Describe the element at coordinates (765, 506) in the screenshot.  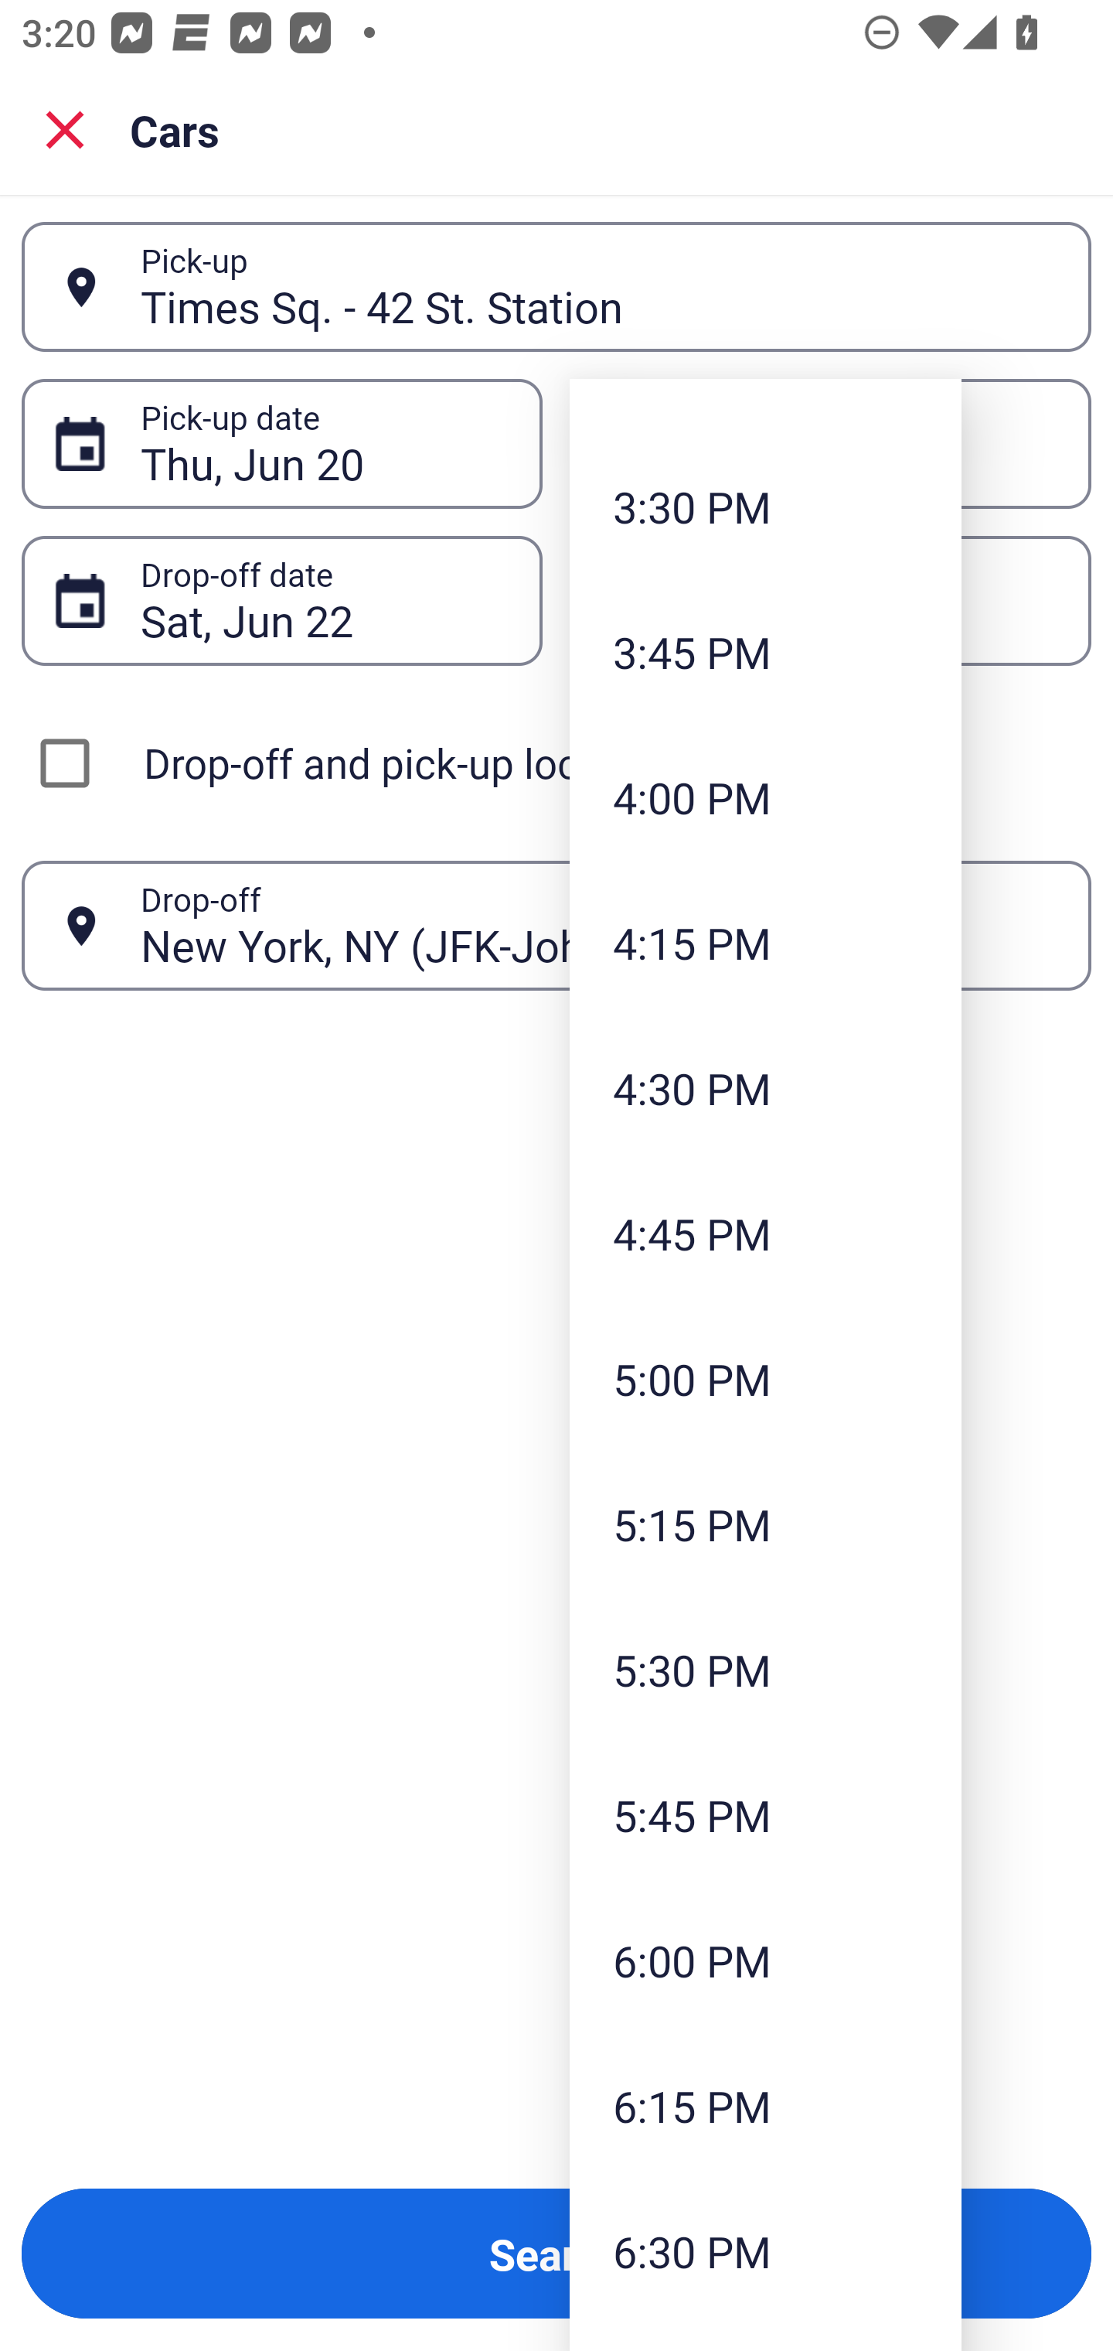
I see `3:30 PM` at that location.